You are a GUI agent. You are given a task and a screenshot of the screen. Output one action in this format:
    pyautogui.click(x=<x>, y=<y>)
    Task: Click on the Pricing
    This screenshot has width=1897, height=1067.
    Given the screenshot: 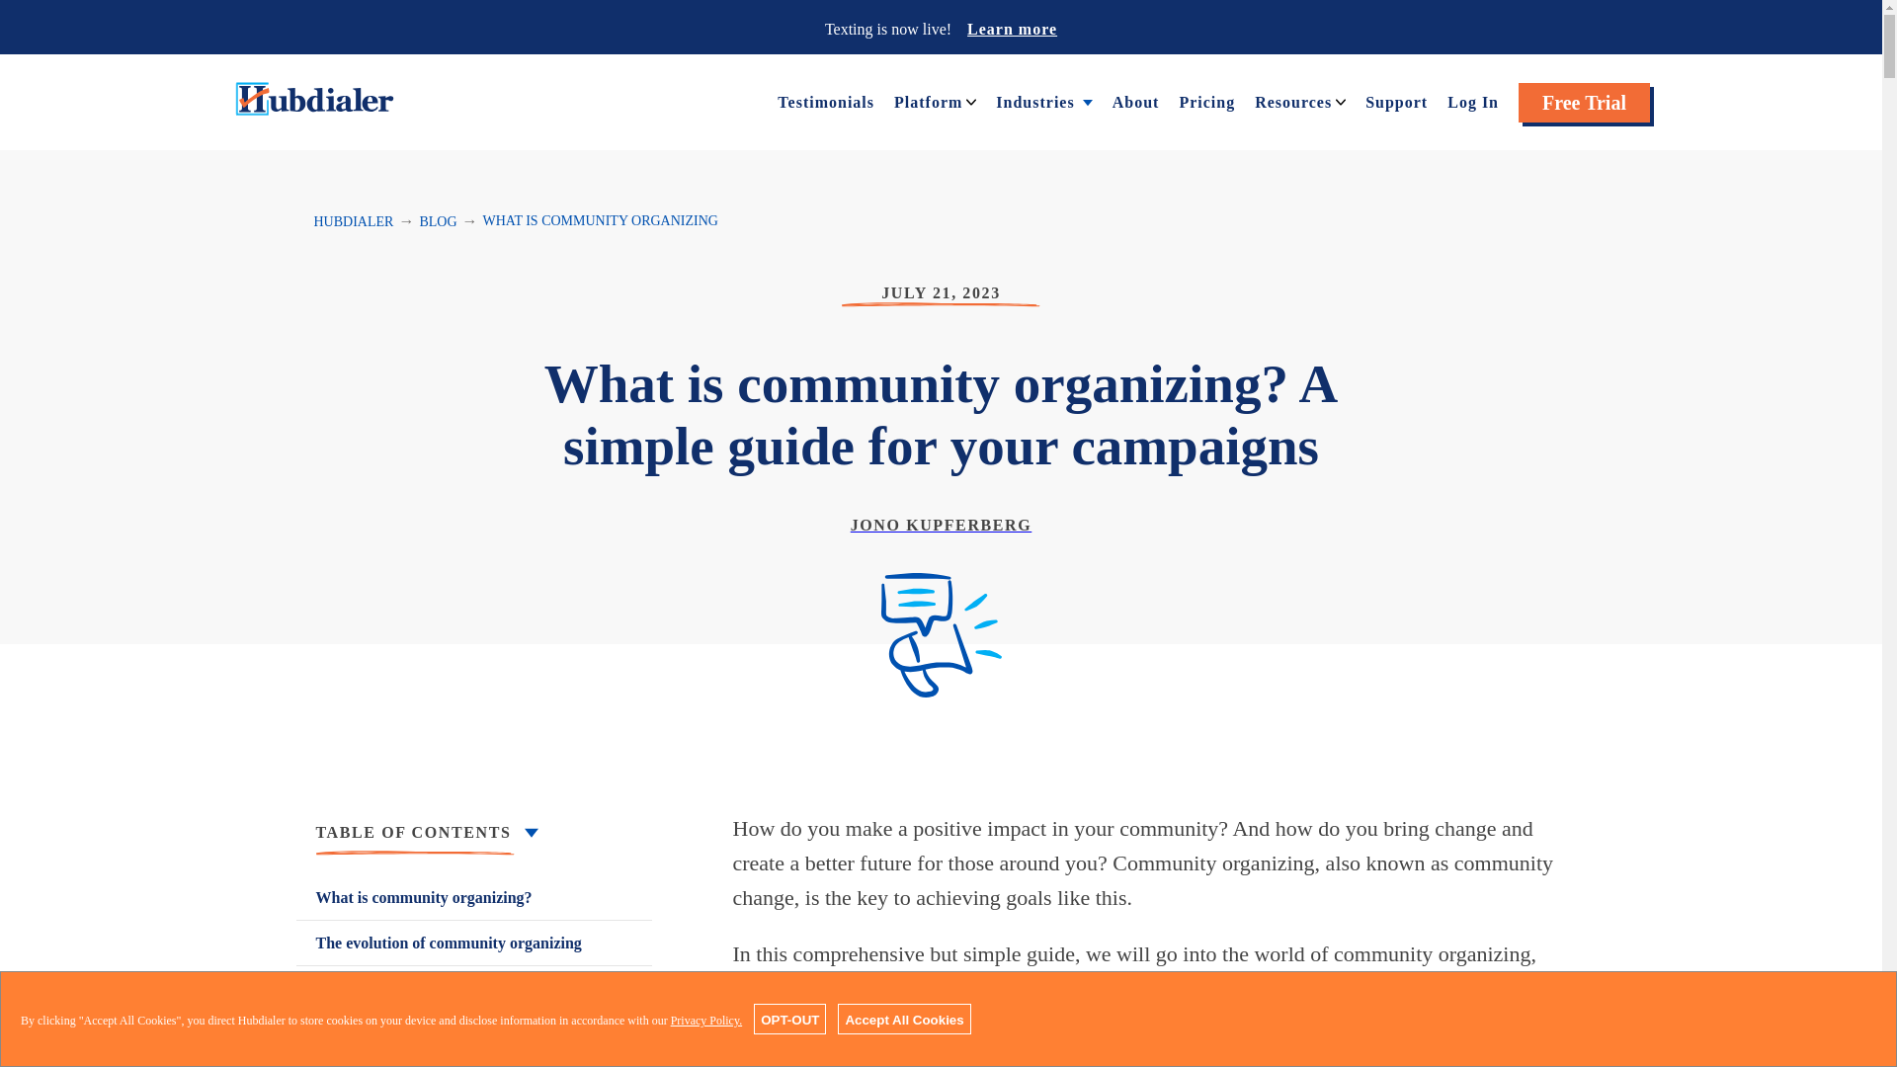 What is the action you would take?
    pyautogui.click(x=1205, y=101)
    